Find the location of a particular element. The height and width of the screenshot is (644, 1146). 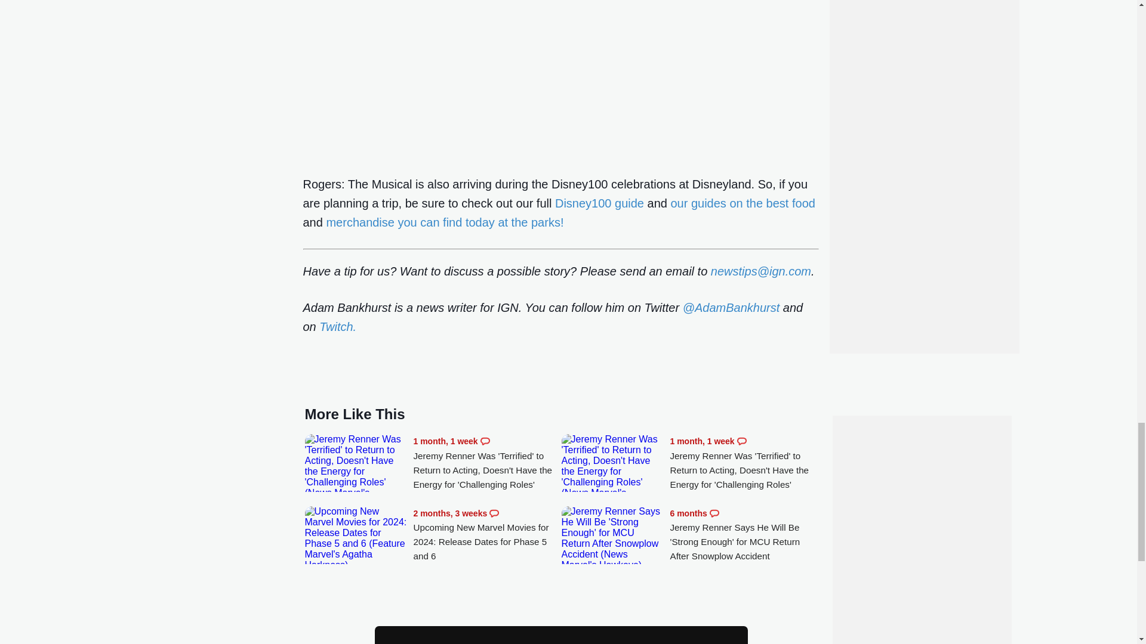

Comments is located at coordinates (741, 441).